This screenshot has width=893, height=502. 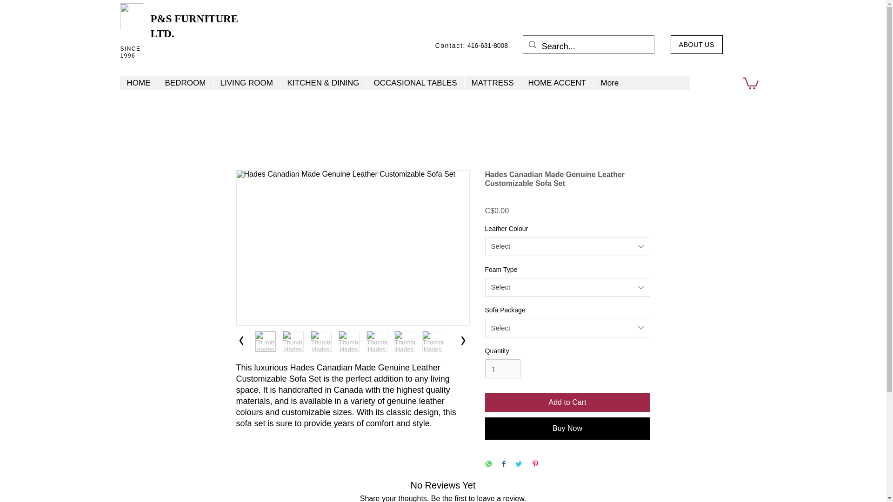 What do you see at coordinates (557, 83) in the screenshot?
I see `HOME ACCENT` at bounding box center [557, 83].